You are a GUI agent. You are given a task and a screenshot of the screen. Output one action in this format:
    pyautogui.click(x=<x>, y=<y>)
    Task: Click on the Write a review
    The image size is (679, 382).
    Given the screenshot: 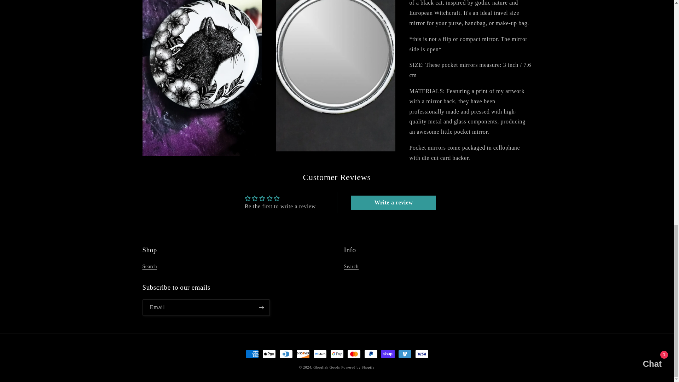 What is the action you would take?
    pyautogui.click(x=393, y=202)
    